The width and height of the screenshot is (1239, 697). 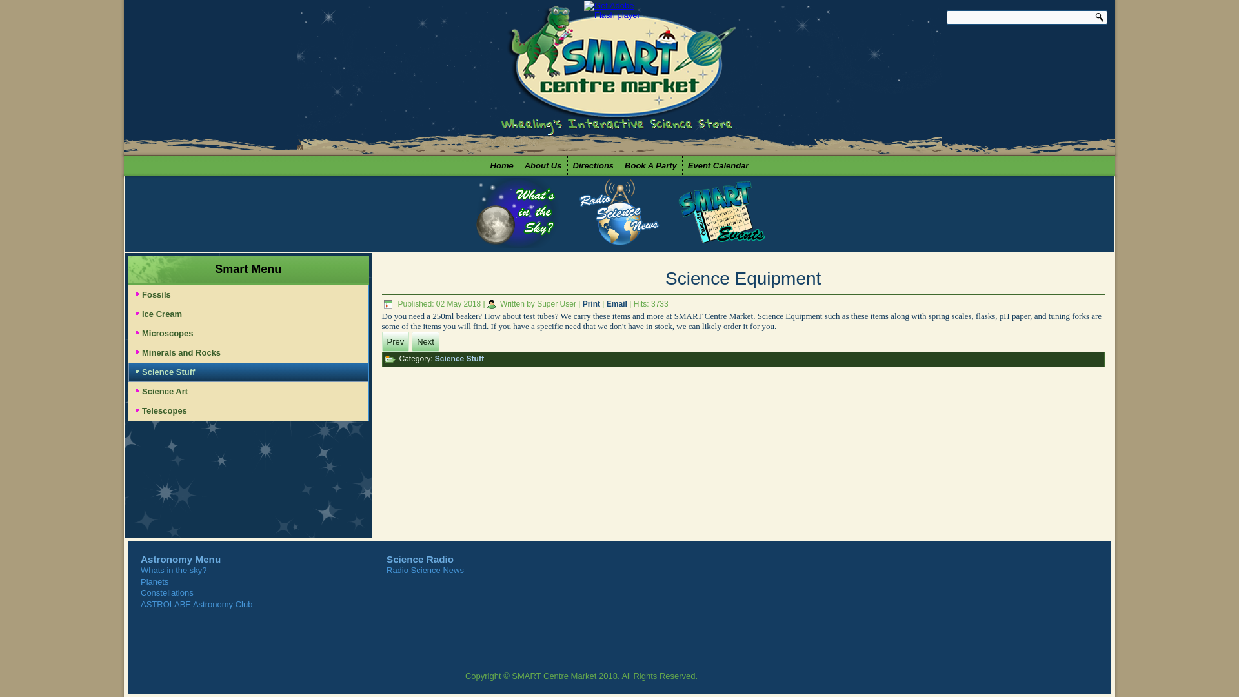 I want to click on ASTROLABE Astronomy Club, so click(x=196, y=603).